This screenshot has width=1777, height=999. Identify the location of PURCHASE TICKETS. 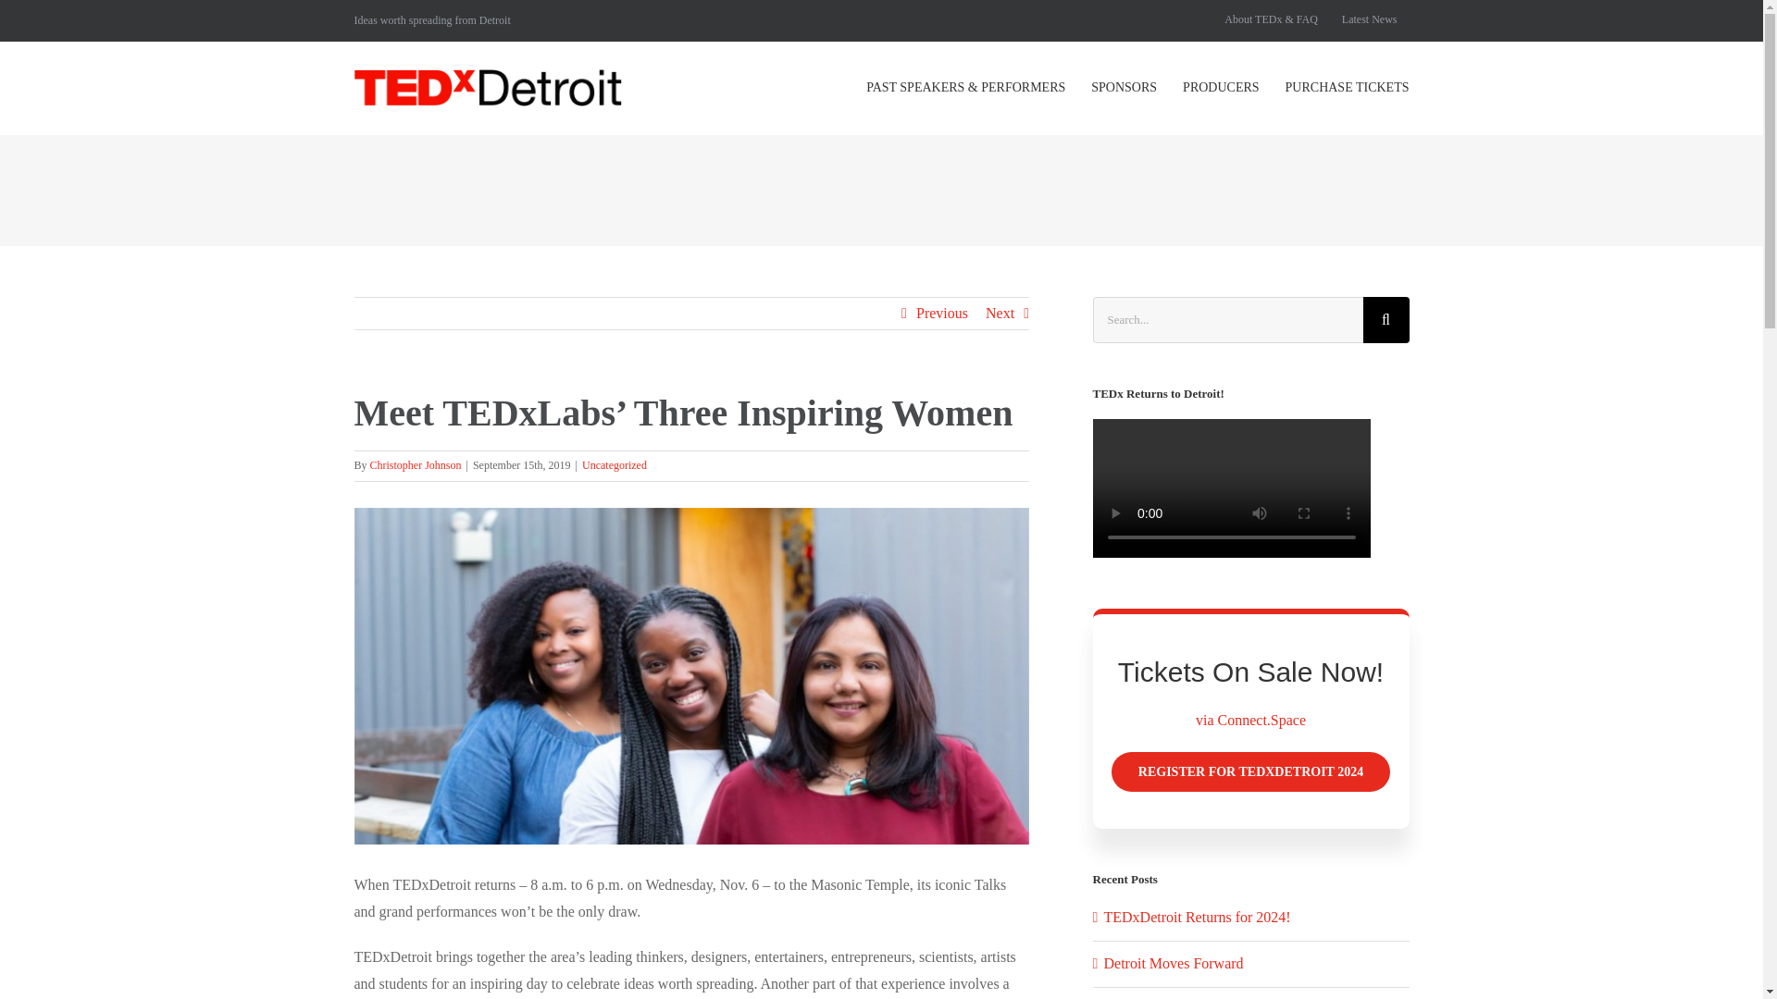
(1347, 87).